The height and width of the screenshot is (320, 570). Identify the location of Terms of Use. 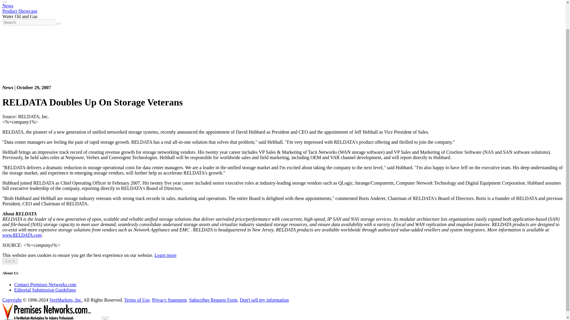
(137, 300).